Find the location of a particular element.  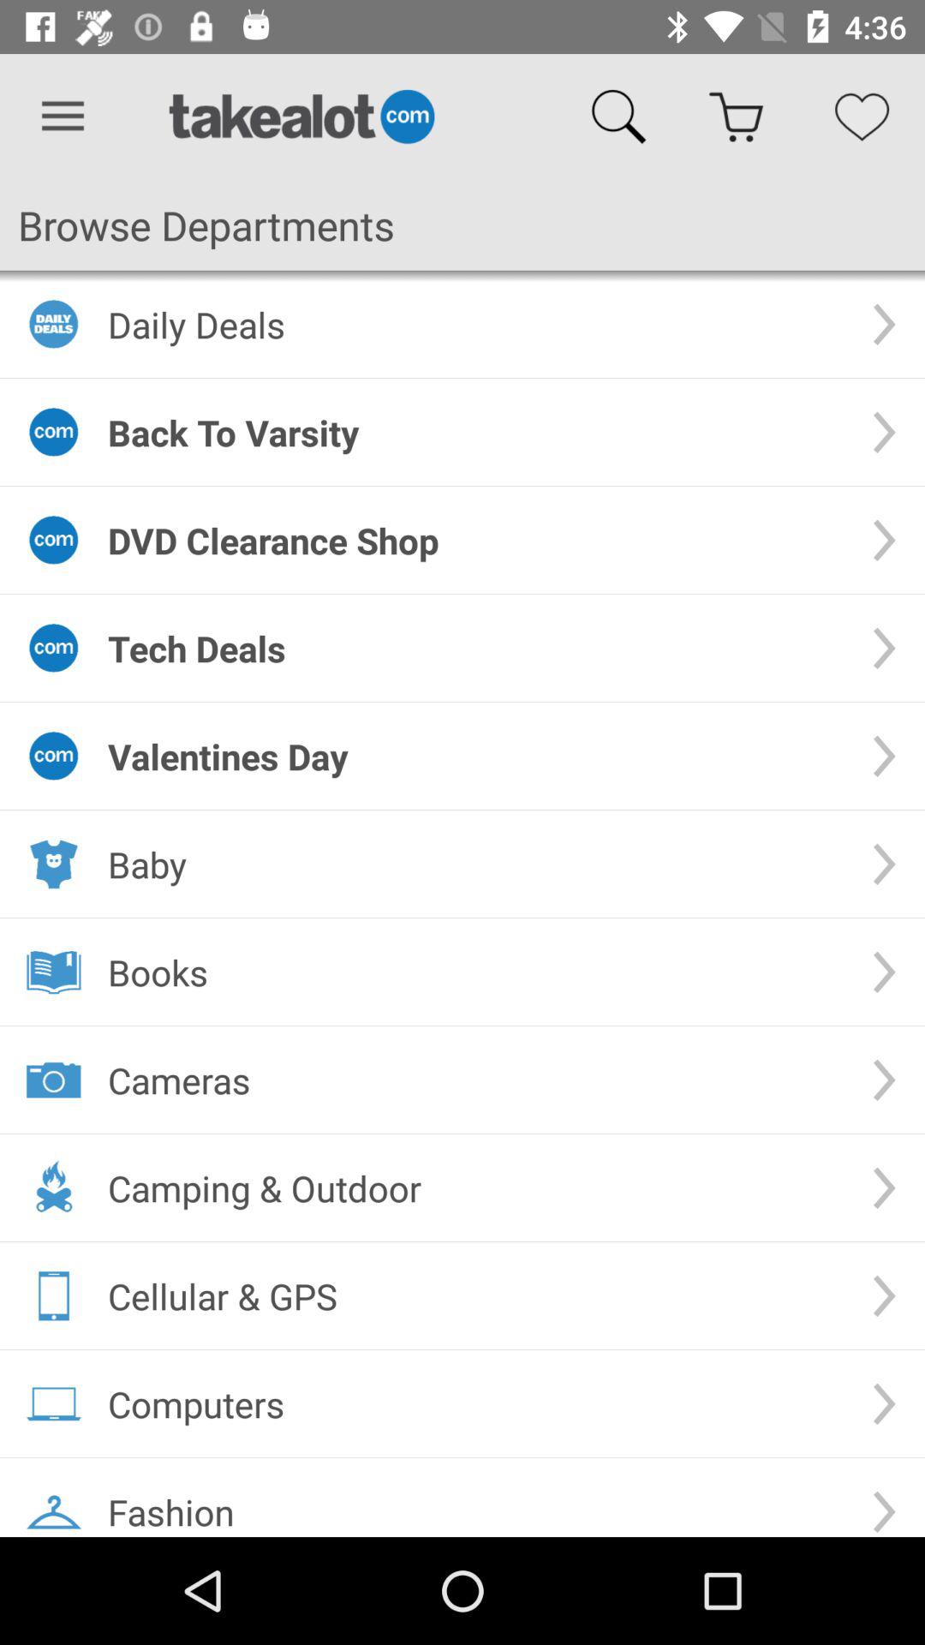

press cellular & gps icon is located at coordinates (476, 1295).